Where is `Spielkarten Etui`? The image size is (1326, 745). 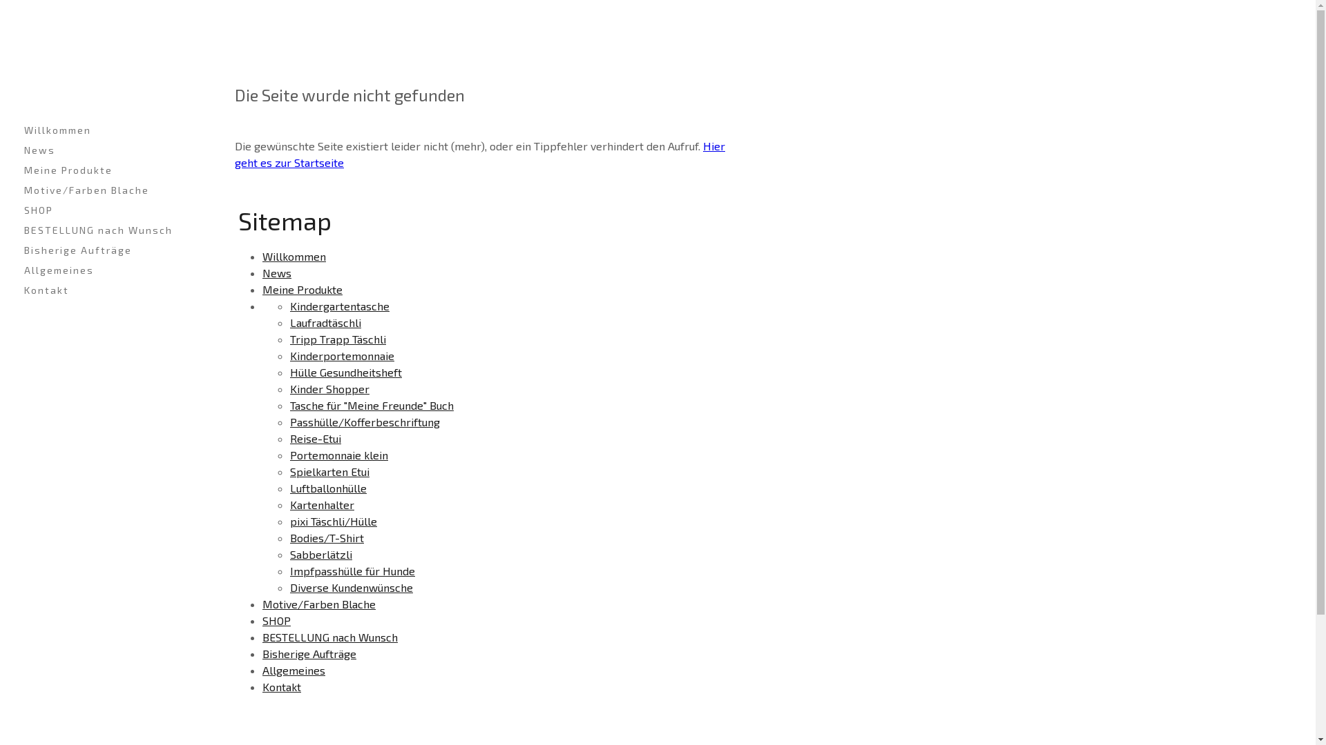
Spielkarten Etui is located at coordinates (330, 472).